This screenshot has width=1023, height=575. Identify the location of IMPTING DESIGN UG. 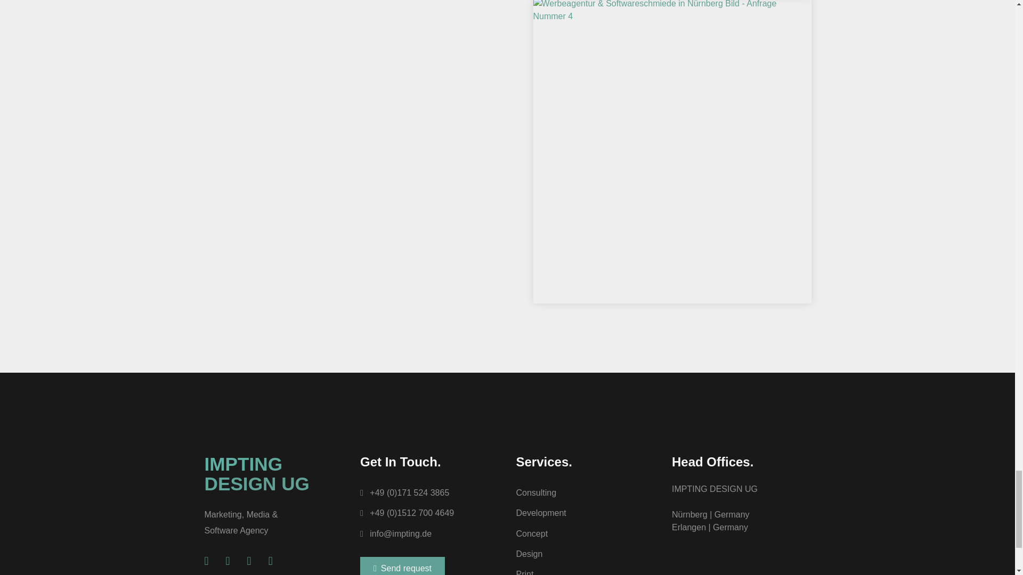
(257, 474).